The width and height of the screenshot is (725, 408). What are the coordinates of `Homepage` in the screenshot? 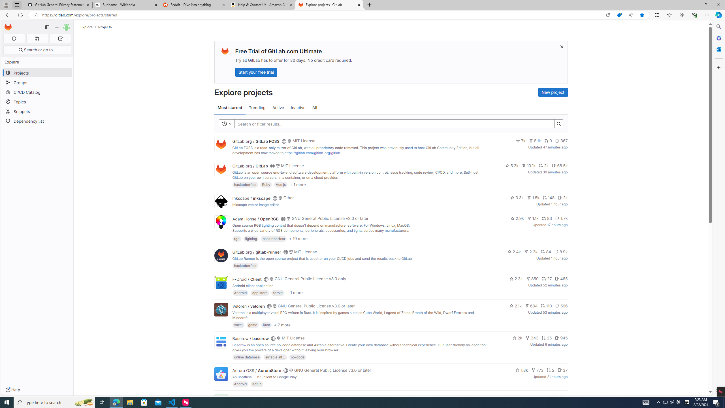 It's located at (8, 27).